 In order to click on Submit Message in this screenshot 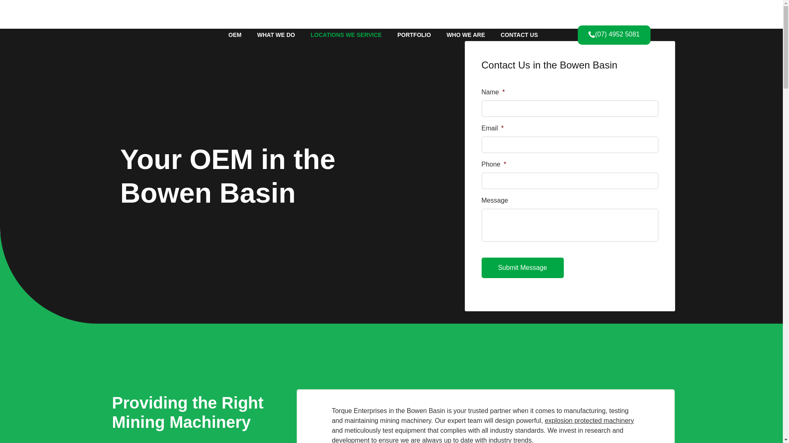, I will do `click(523, 267)`.